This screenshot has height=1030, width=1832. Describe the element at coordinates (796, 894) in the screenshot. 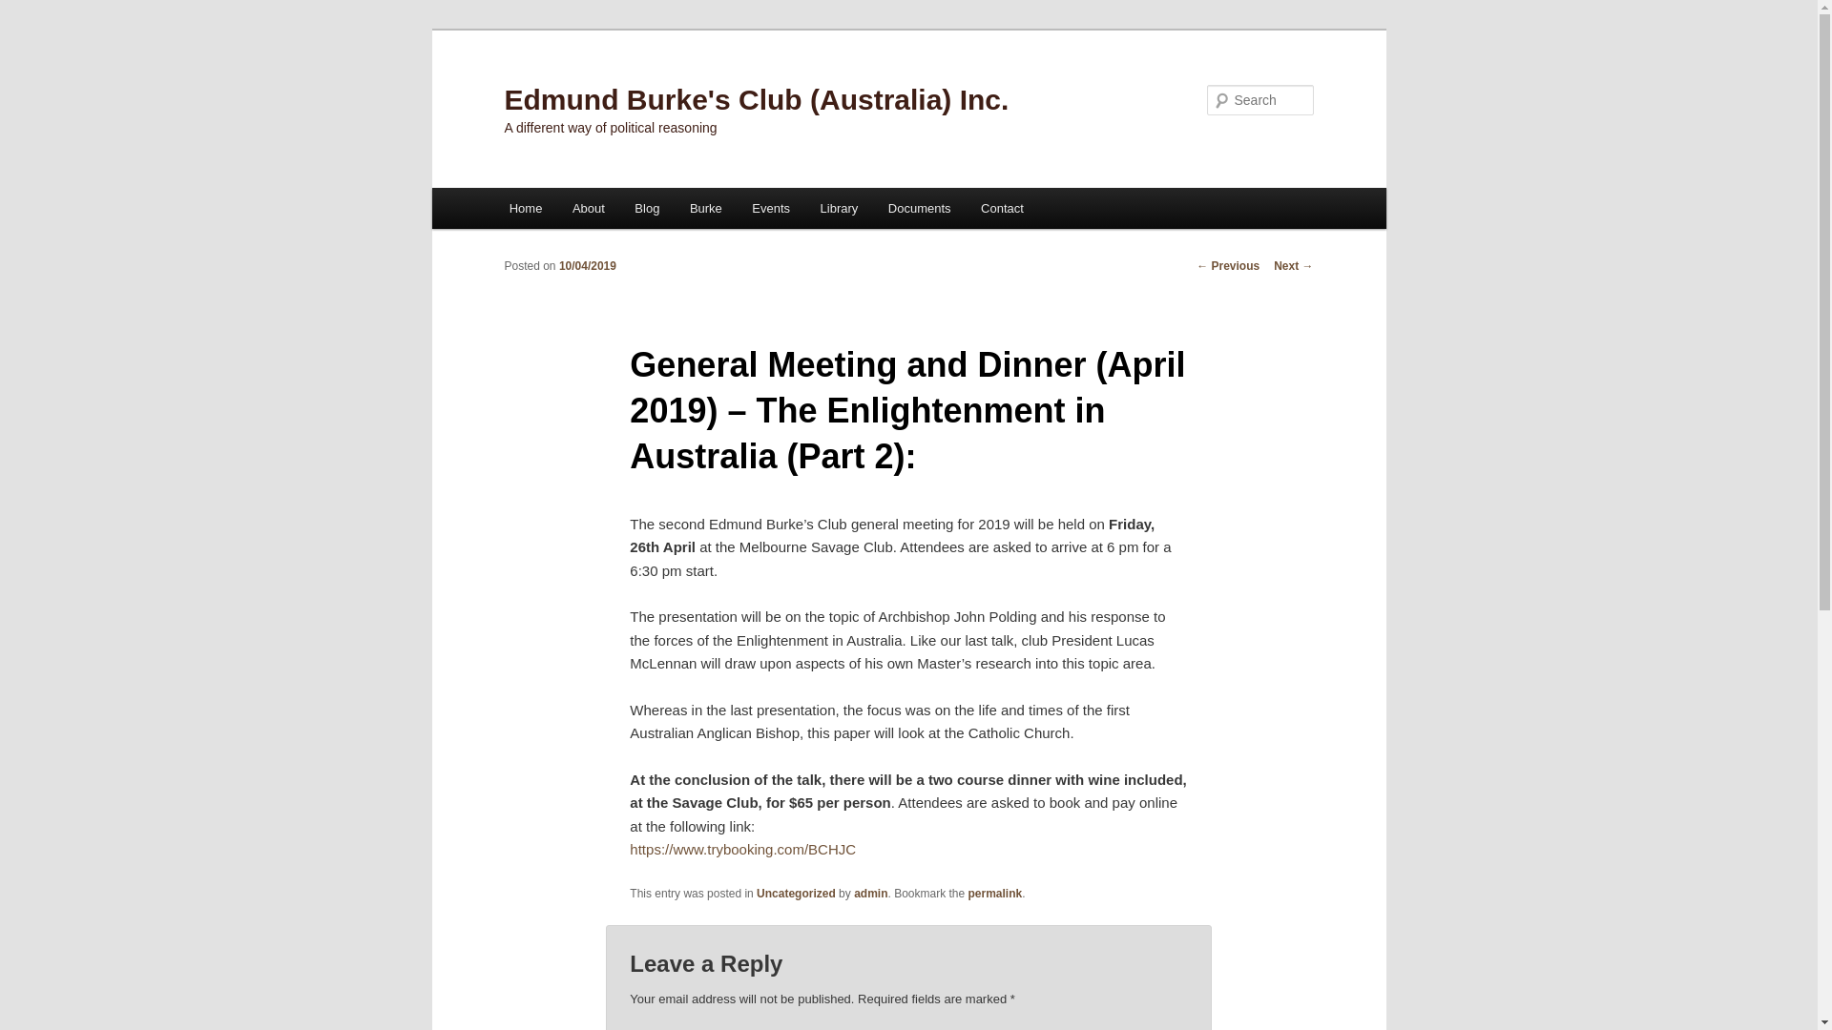

I see `Uncategorized` at that location.